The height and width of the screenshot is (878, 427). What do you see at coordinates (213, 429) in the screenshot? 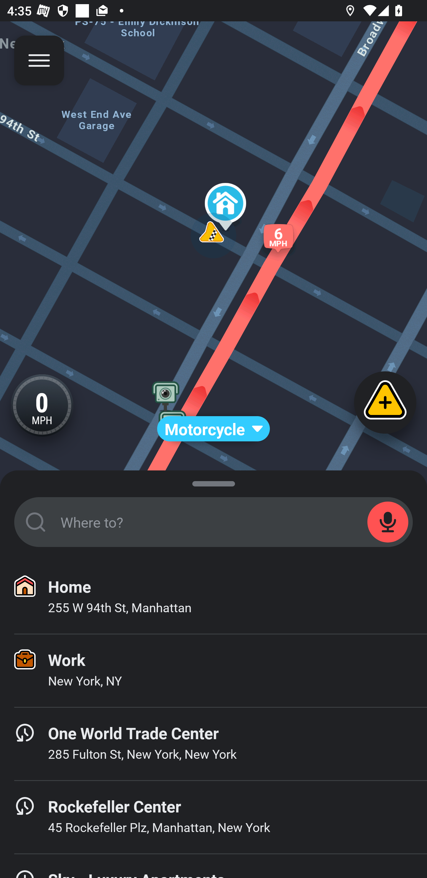
I see `Motorcycle` at bounding box center [213, 429].